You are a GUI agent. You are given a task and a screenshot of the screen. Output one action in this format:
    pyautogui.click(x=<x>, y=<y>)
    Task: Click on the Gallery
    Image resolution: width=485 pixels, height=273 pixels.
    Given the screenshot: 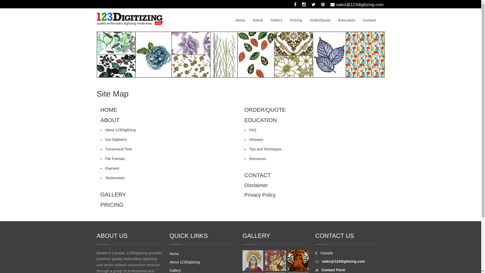 What is the action you would take?
    pyautogui.click(x=276, y=20)
    